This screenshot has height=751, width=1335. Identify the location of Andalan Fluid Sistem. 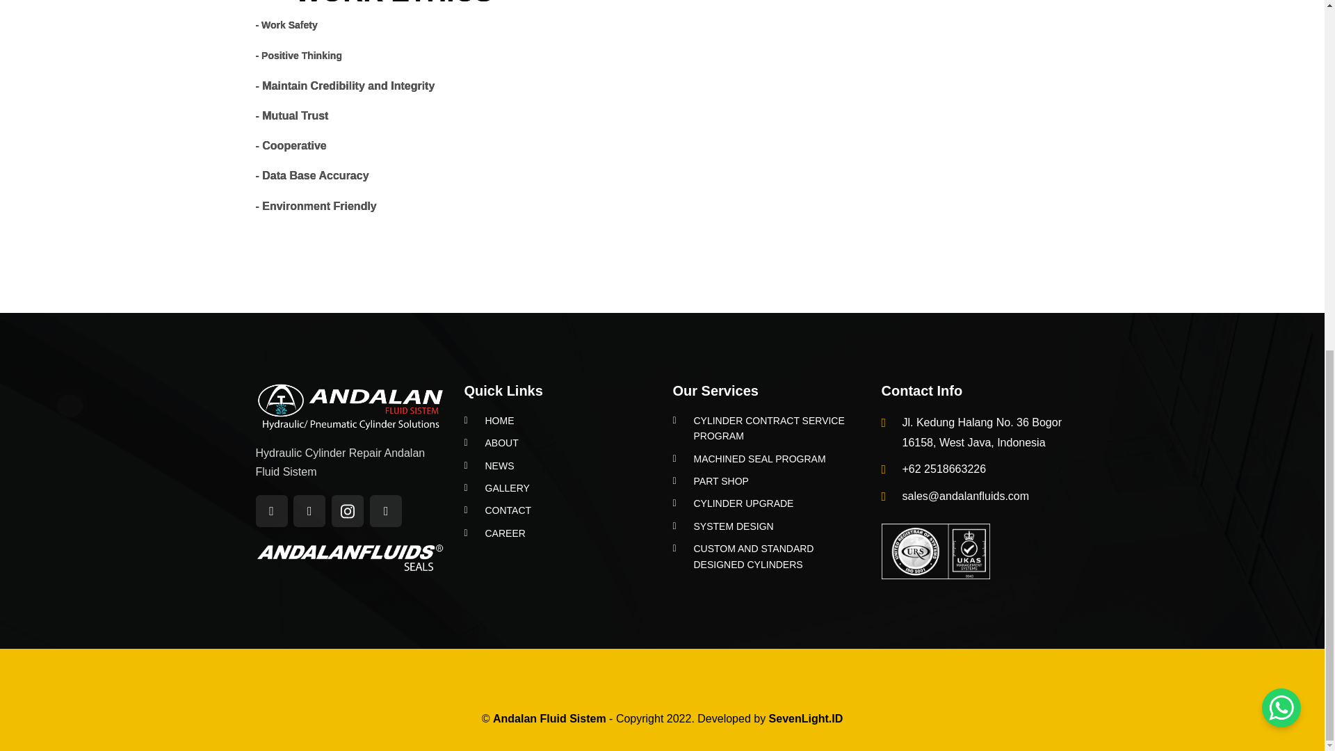
(936, 551).